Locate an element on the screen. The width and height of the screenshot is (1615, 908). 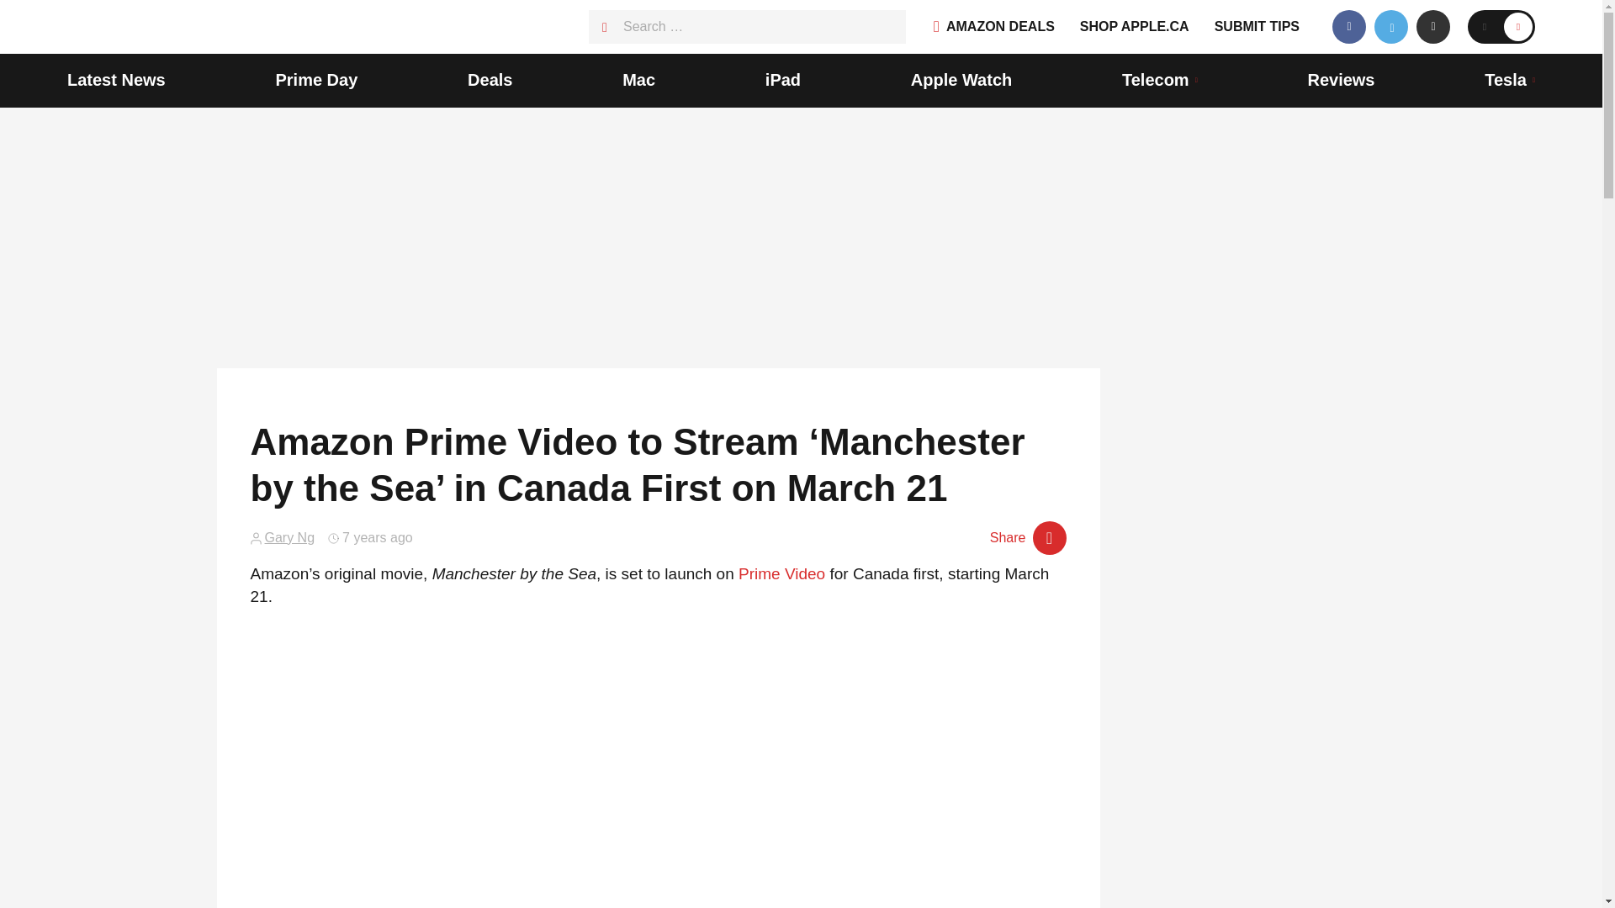
Gary Ng is located at coordinates (289, 538).